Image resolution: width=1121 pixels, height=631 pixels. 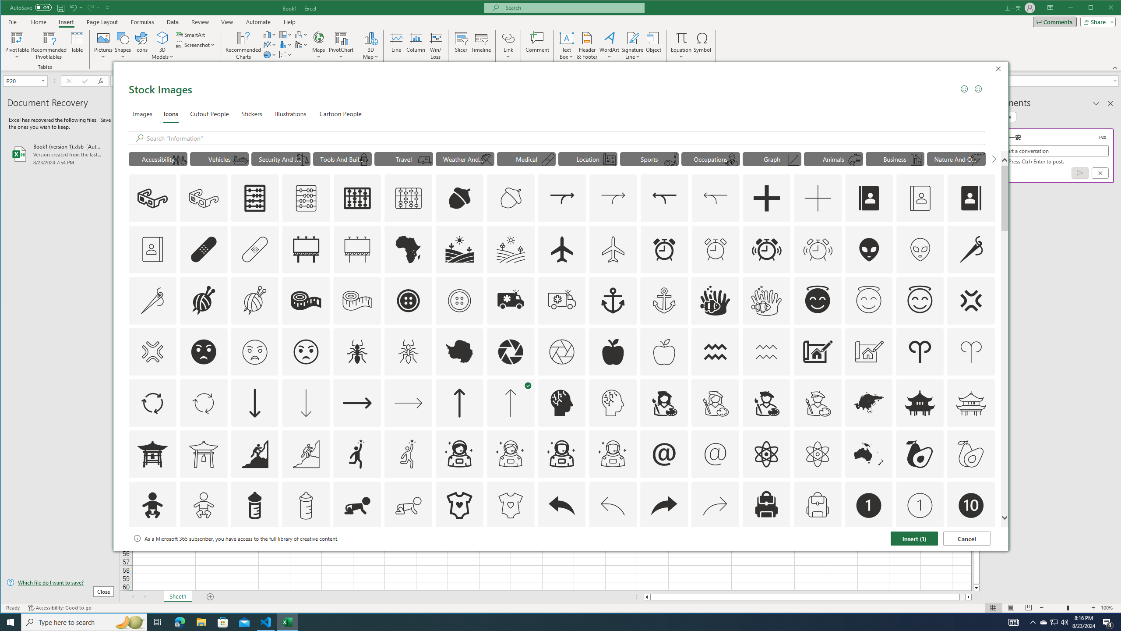 What do you see at coordinates (561, 352) in the screenshot?
I see `AutomationID: Icons_Aperture_M` at bounding box center [561, 352].